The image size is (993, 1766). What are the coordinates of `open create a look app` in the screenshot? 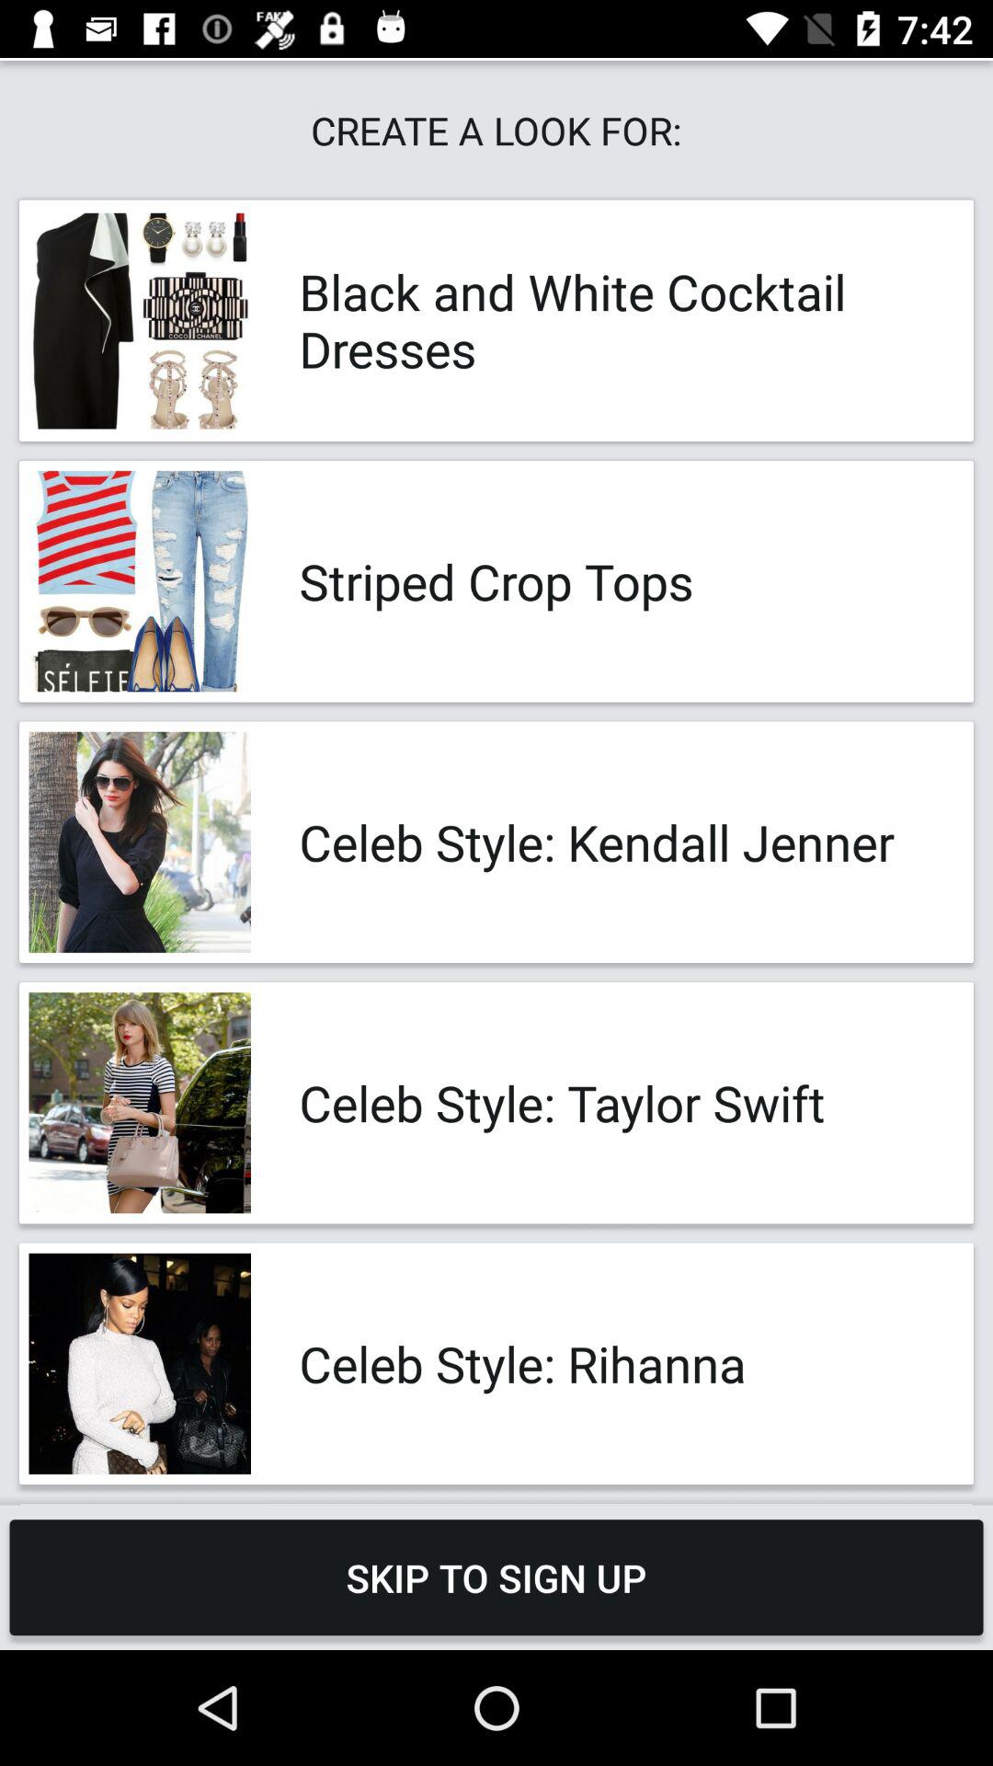 It's located at (496, 131).